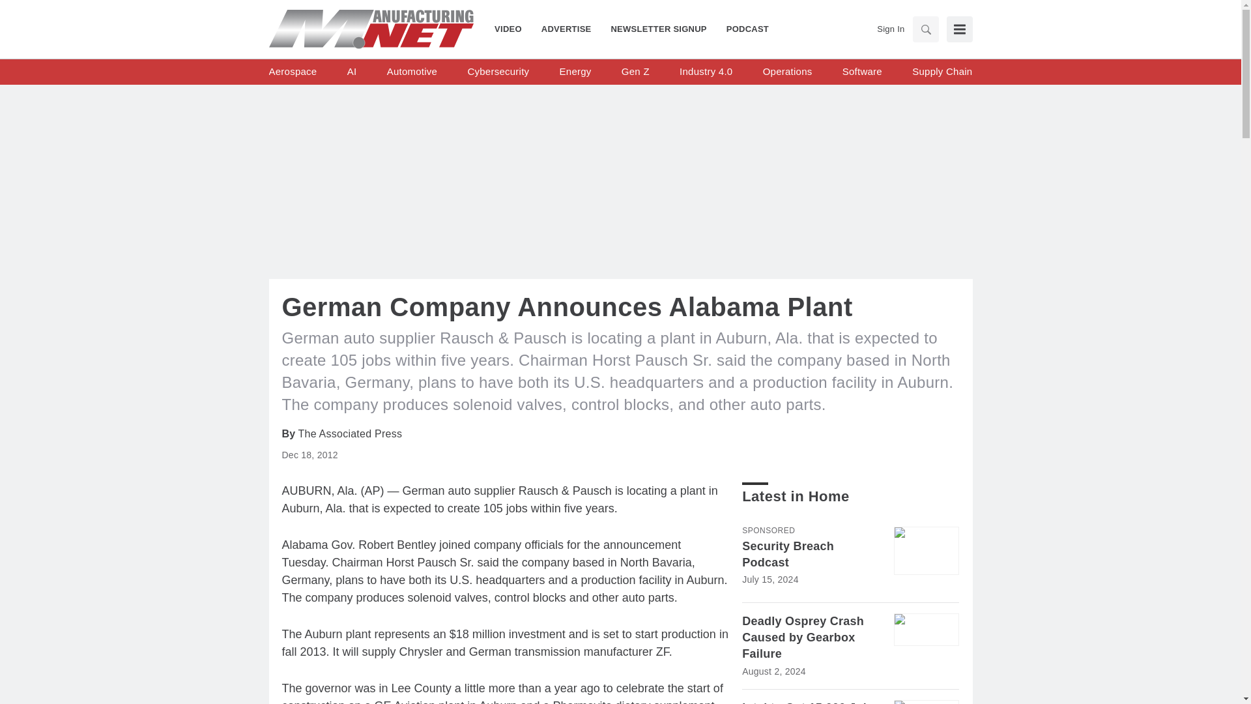 The image size is (1251, 704). Describe the element at coordinates (890, 29) in the screenshot. I see `Sign In` at that location.